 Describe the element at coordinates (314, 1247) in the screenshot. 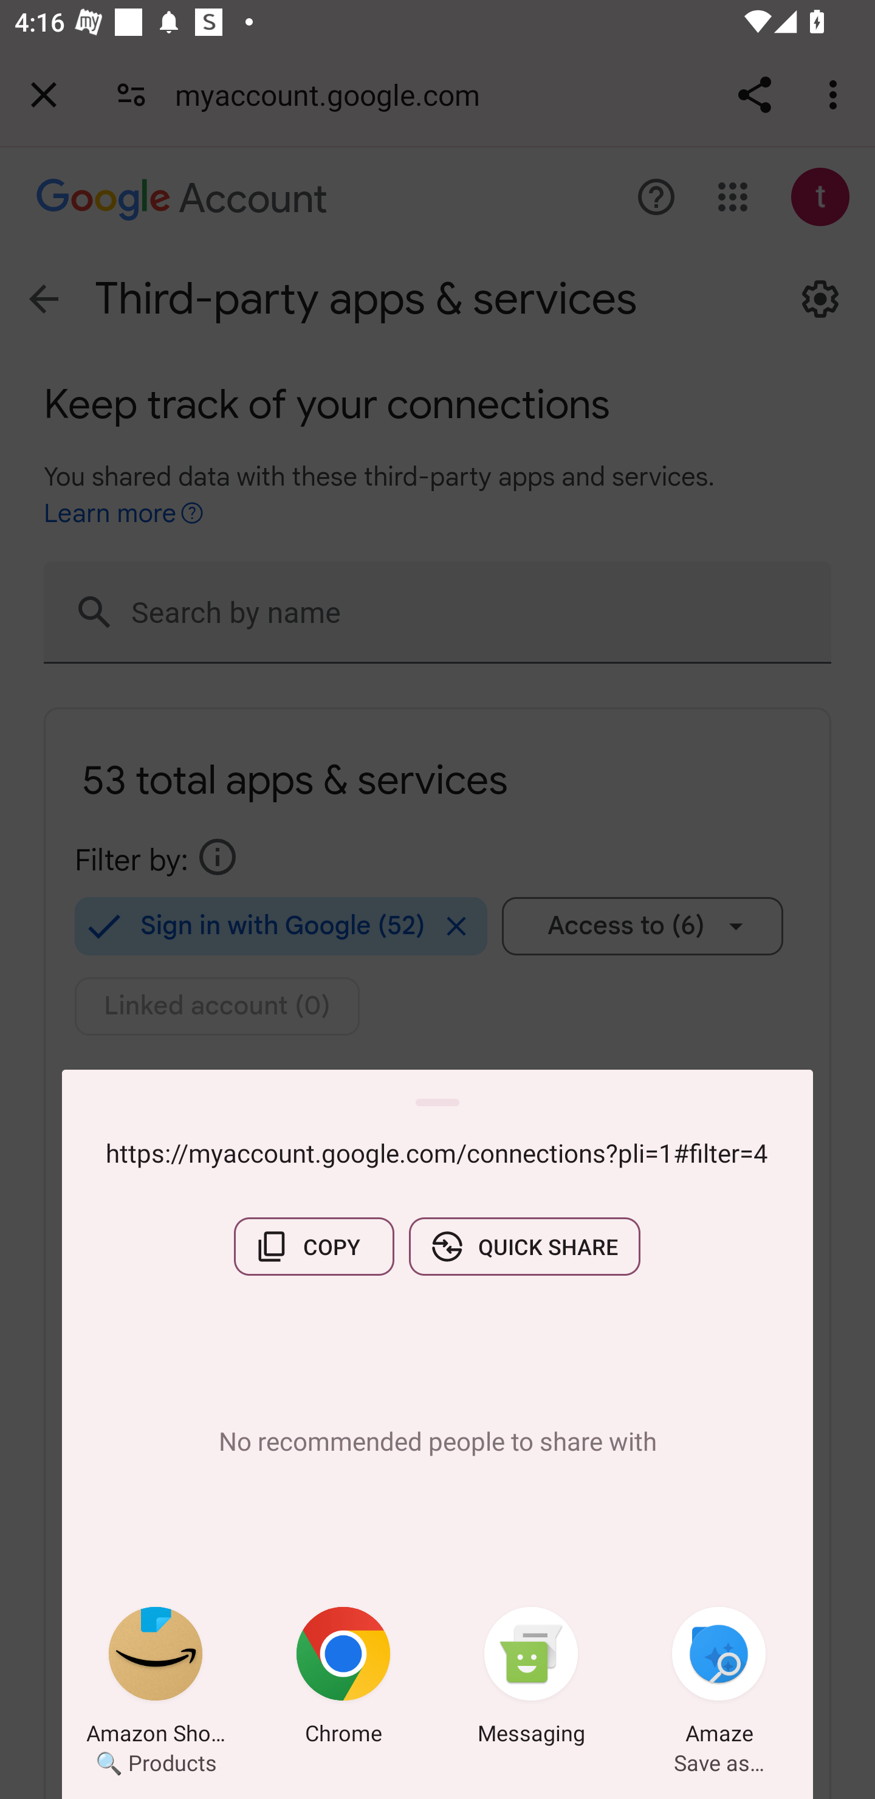

I see `COPY` at that location.